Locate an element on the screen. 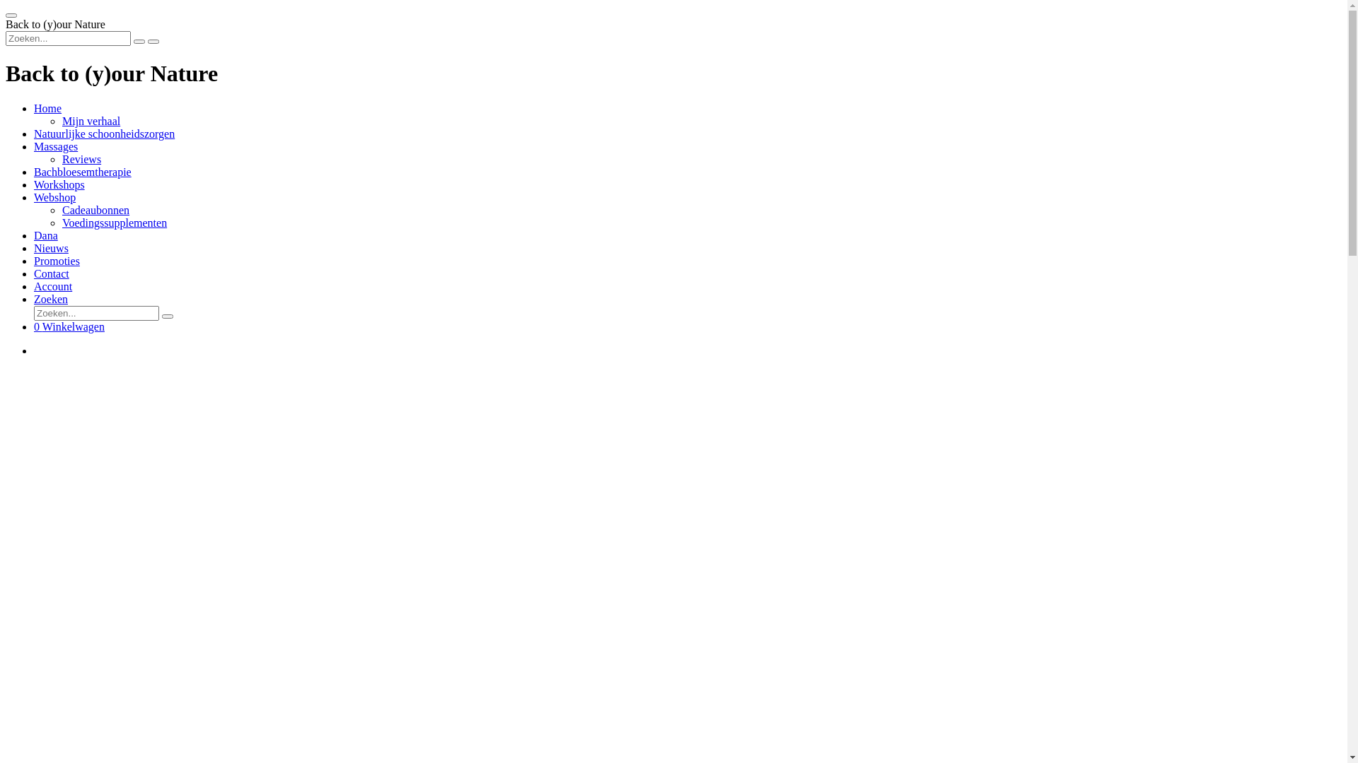 This screenshot has height=763, width=1358. Voedingssupplementen is located at coordinates (115, 223).